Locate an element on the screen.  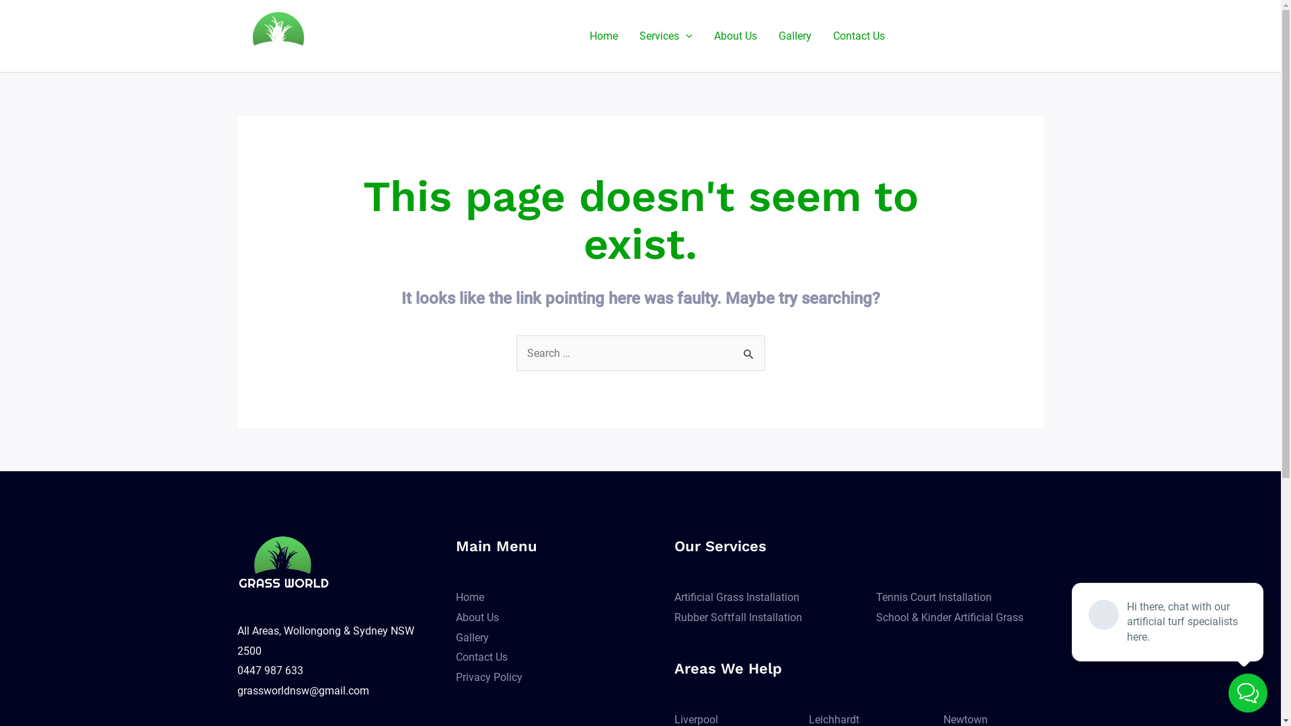
Home is located at coordinates (470, 597).